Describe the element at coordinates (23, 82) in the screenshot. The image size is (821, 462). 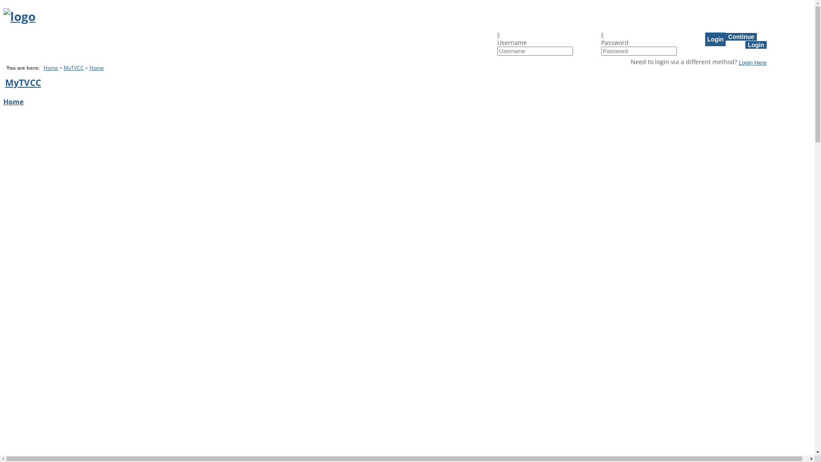
I see `MyTVCC` at that location.